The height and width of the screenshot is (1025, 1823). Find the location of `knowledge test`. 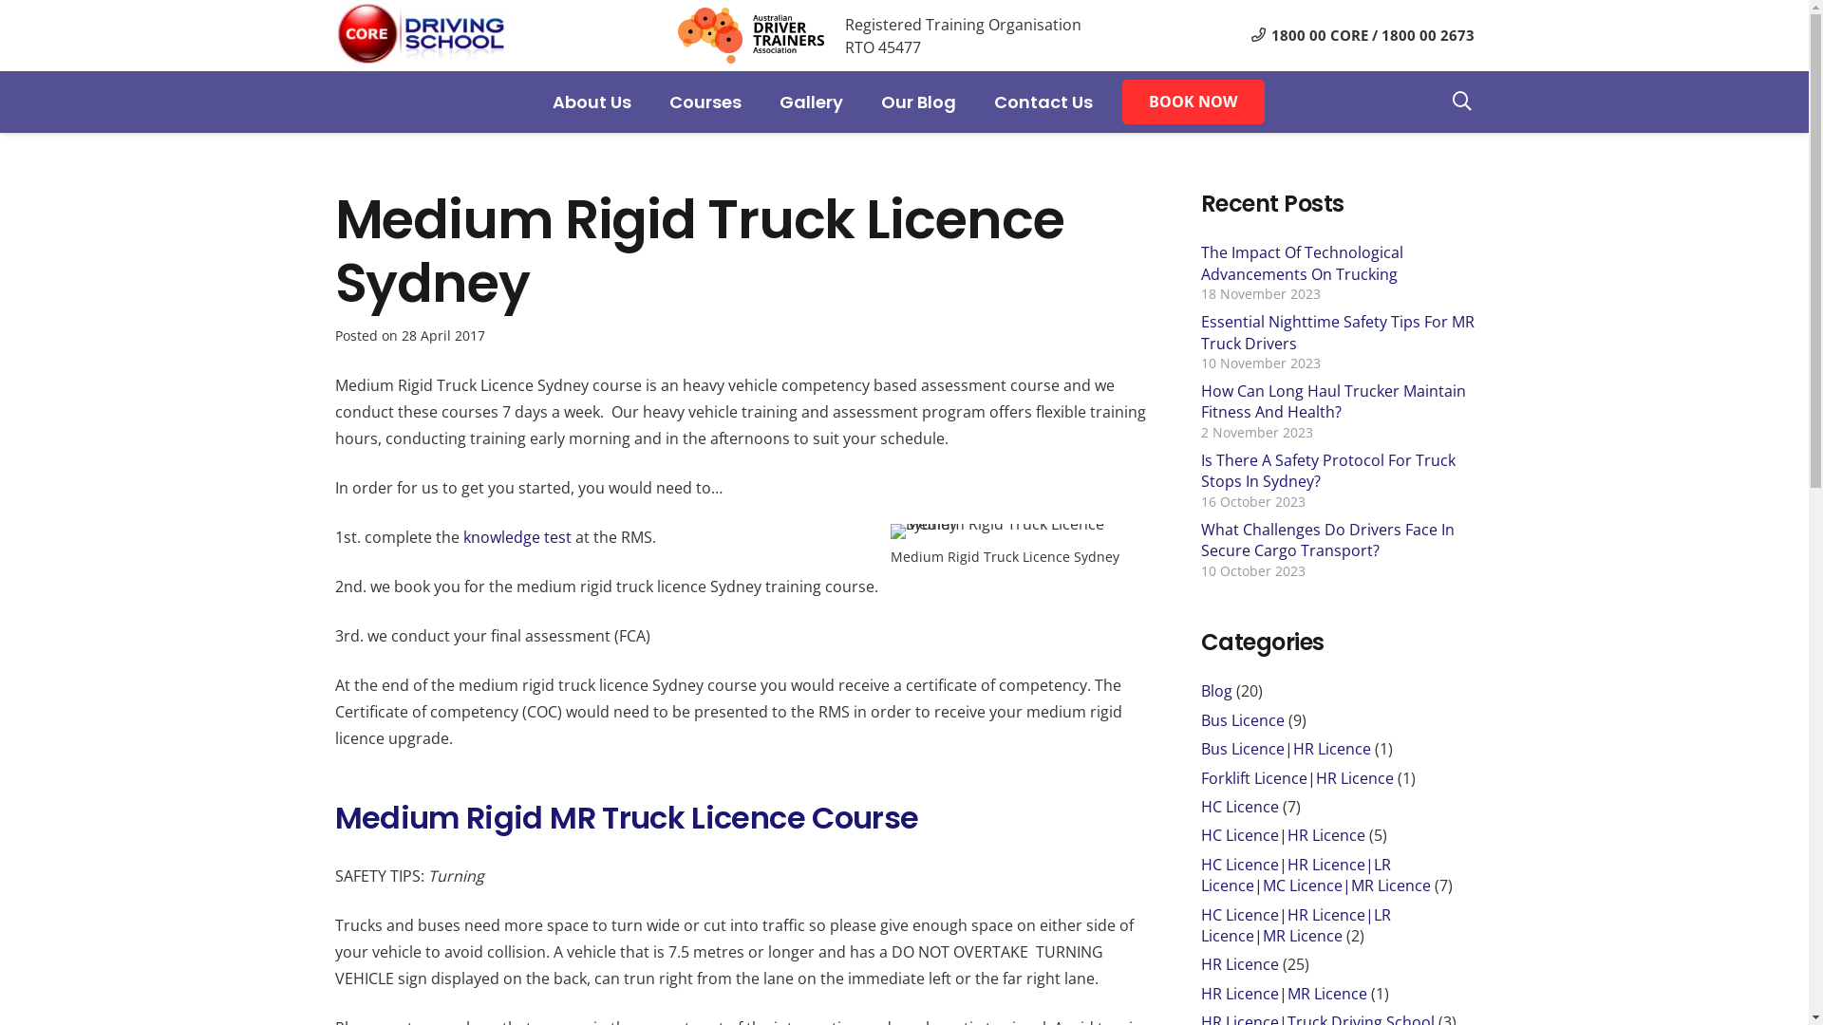

knowledge test is located at coordinates (517, 537).